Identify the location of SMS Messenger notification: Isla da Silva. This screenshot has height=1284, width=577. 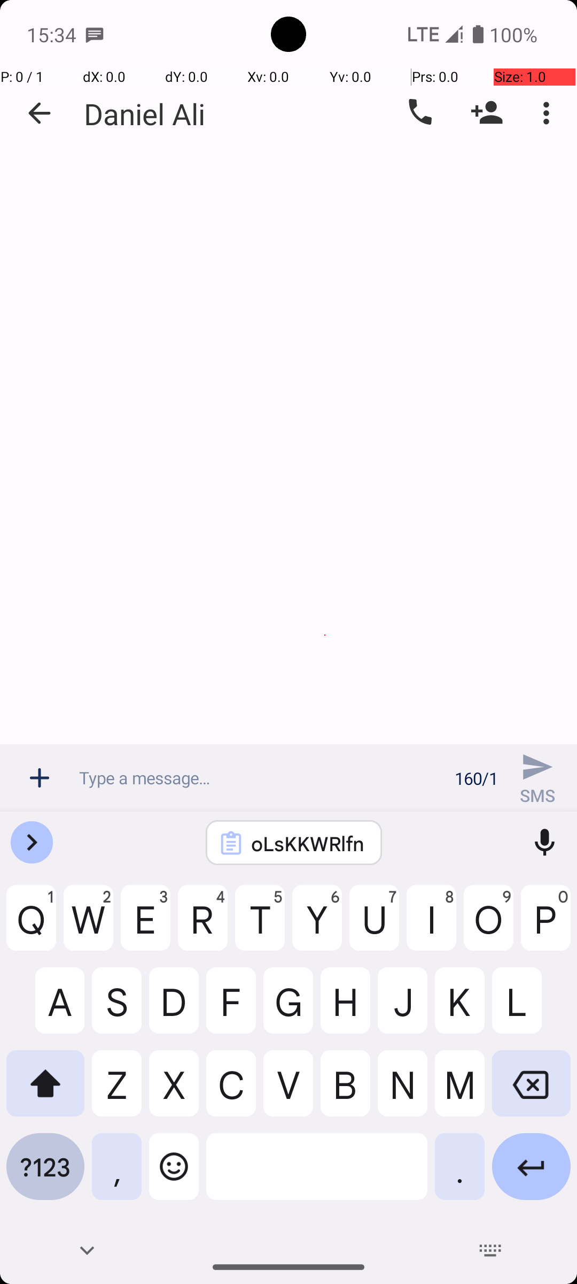
(95, 34).